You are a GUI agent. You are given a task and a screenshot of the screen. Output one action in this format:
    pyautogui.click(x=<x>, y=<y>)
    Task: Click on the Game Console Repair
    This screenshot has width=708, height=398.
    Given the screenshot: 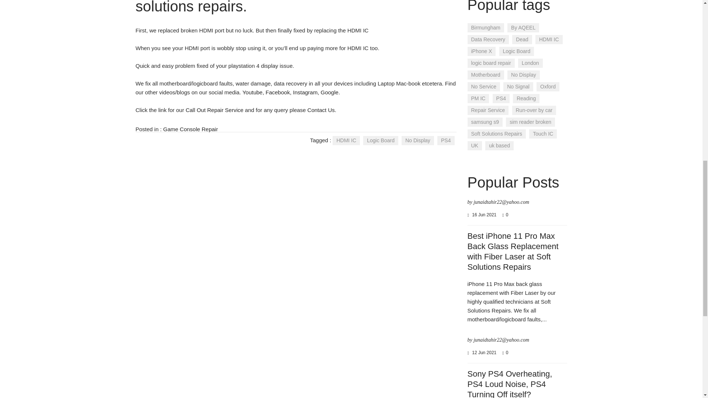 What is the action you would take?
    pyautogui.click(x=191, y=129)
    